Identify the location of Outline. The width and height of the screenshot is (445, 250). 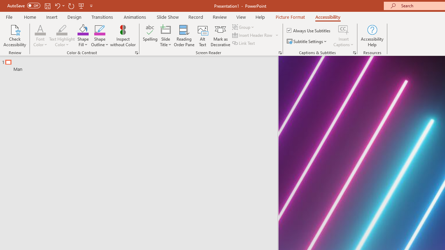
(142, 64).